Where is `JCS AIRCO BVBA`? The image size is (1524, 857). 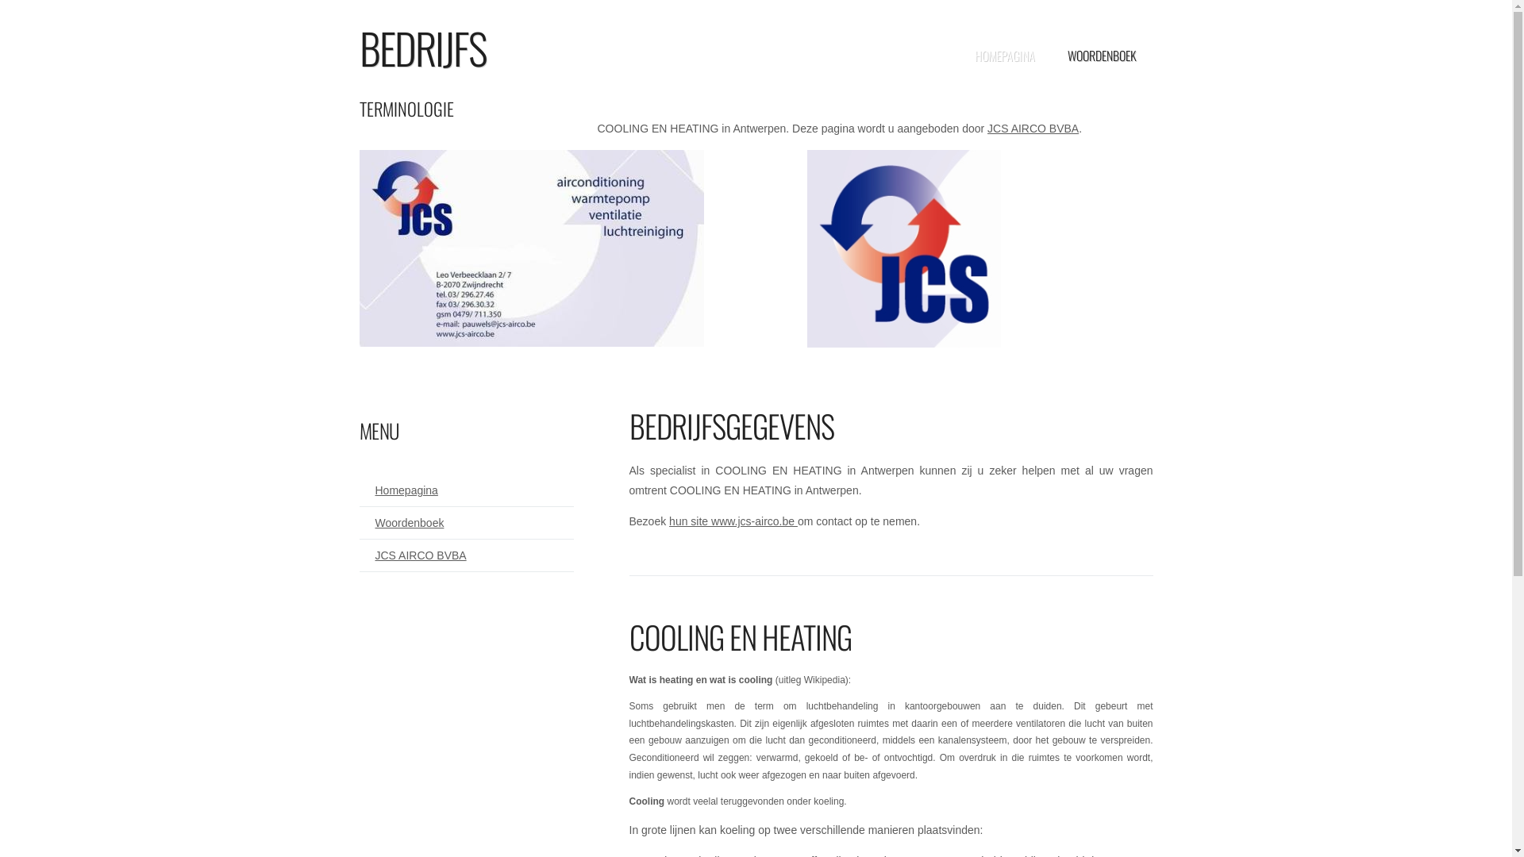 JCS AIRCO BVBA is located at coordinates (413, 555).